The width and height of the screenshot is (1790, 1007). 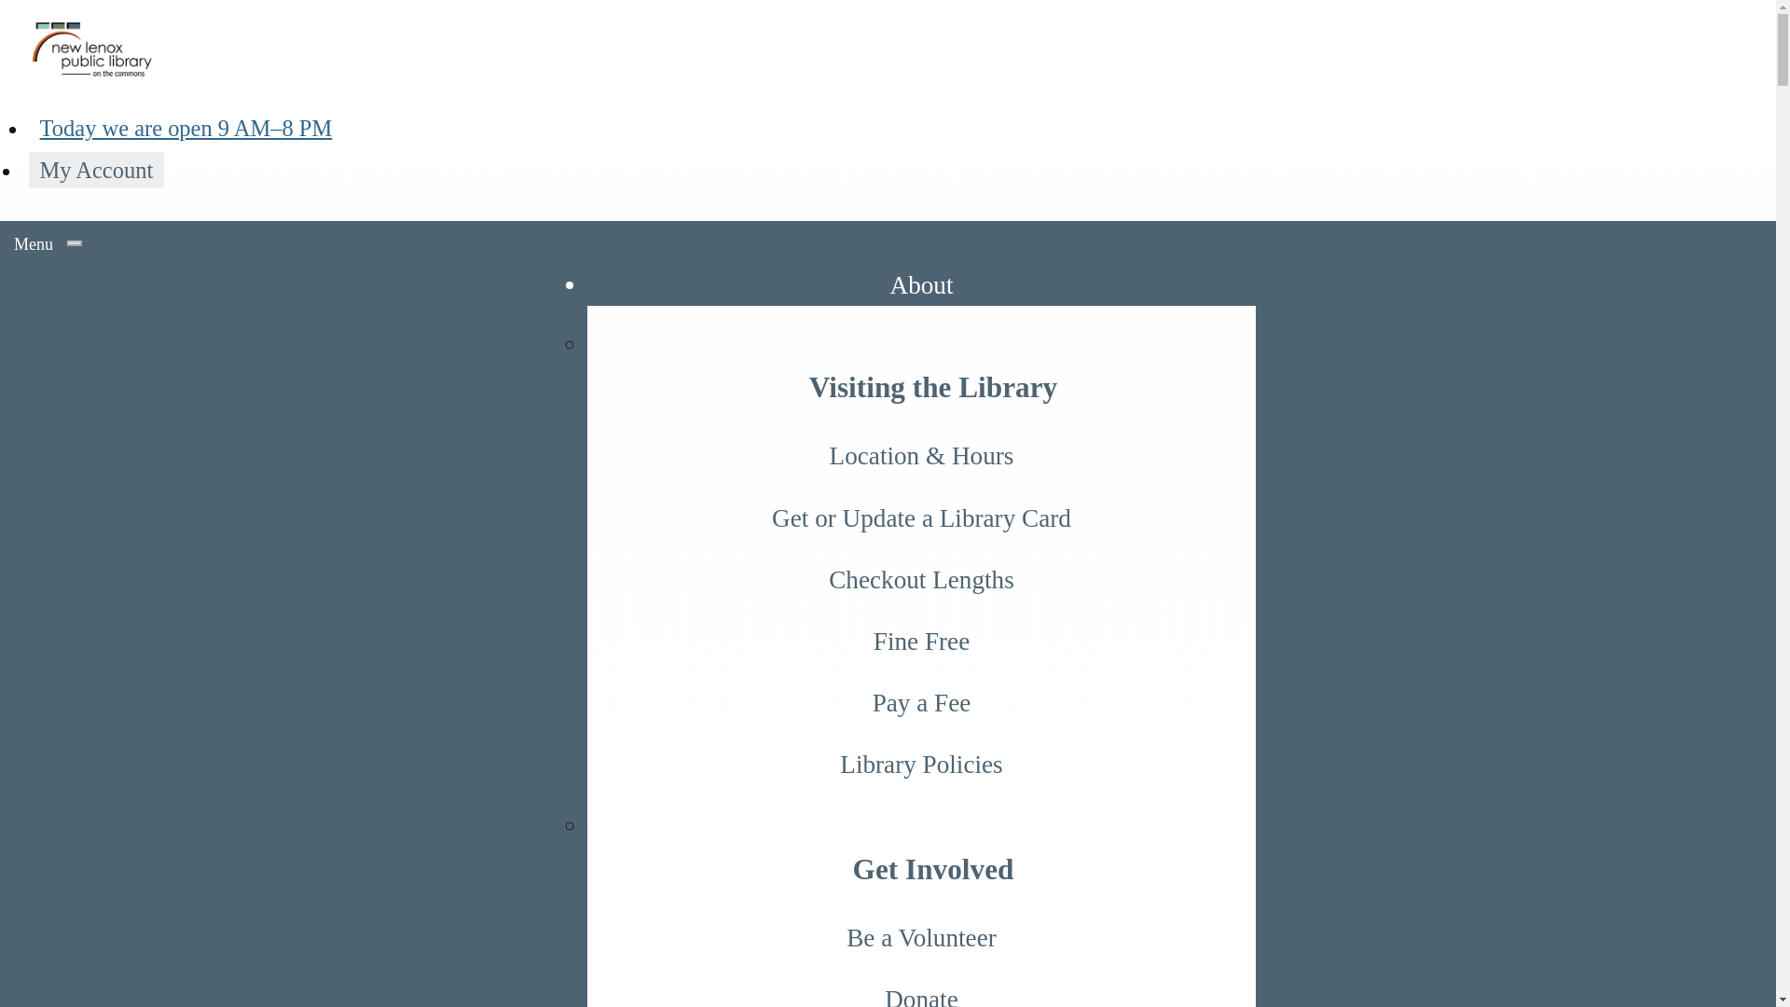 I want to click on Fine Free, so click(x=921, y=641).